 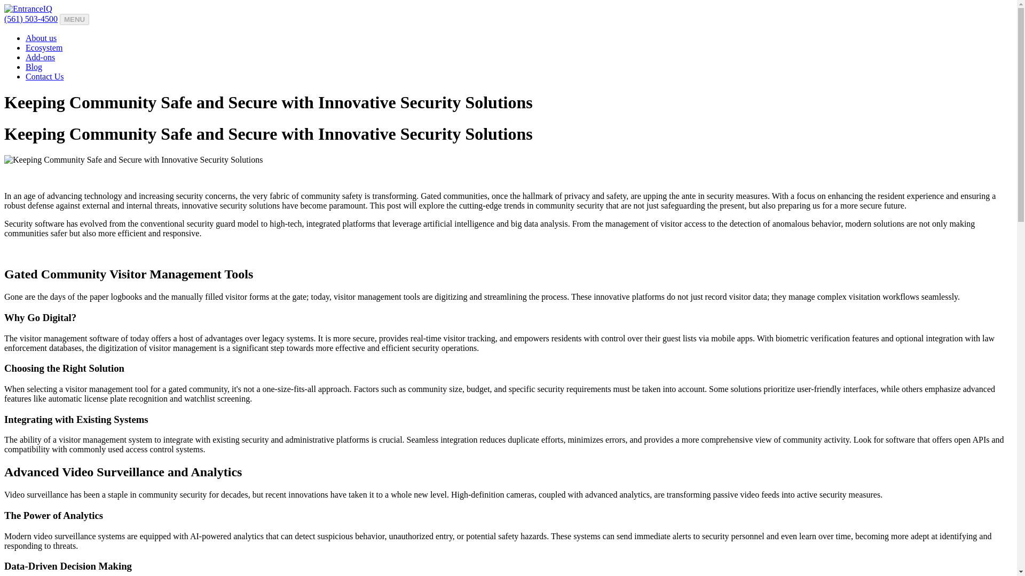 I want to click on Ecosystem, so click(x=44, y=48).